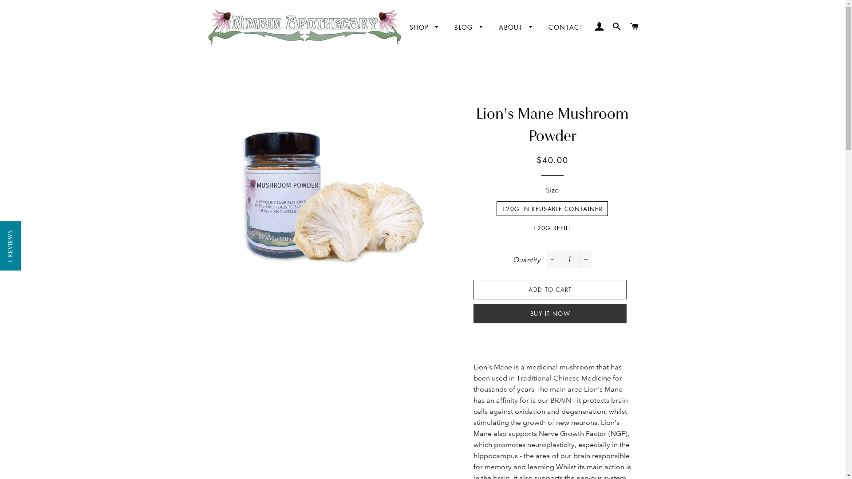  I want to click on CONTACT, so click(566, 27).